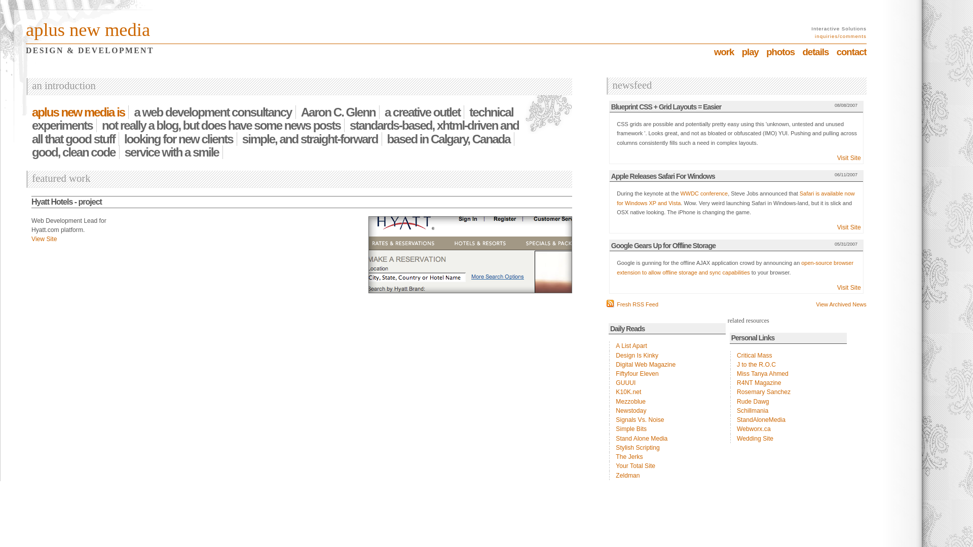 This screenshot has height=547, width=973. Describe the element at coordinates (667, 356) in the screenshot. I see `Design Is Kinky` at that location.